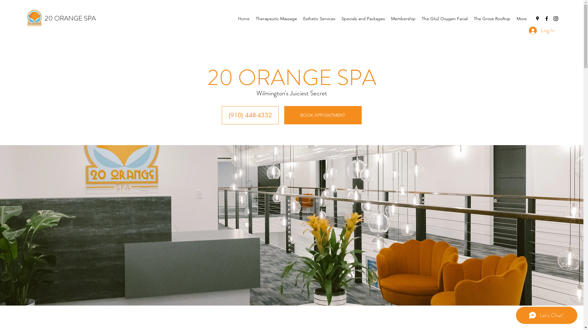 Image resolution: width=588 pixels, height=330 pixels. I want to click on Therapeutic Massage, so click(276, 19).